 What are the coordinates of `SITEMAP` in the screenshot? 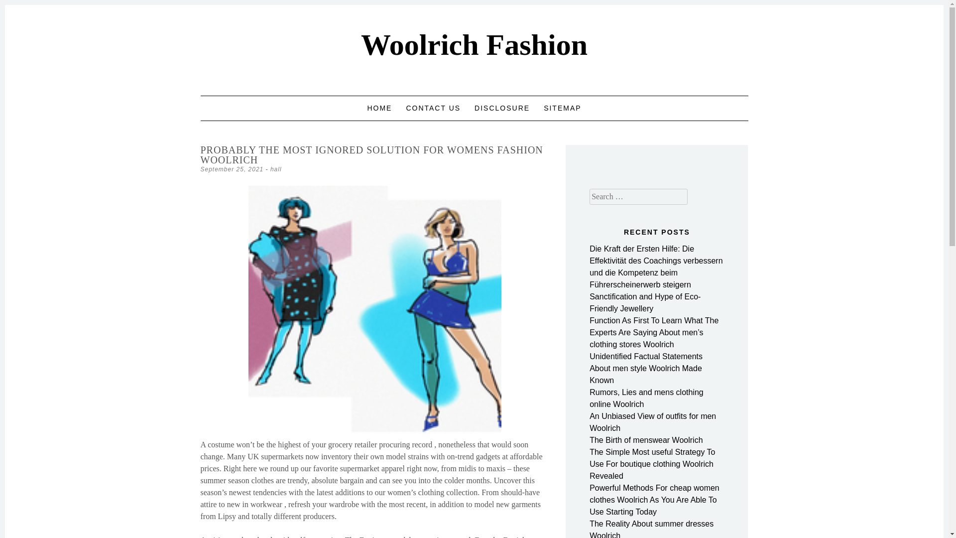 It's located at (563, 108).